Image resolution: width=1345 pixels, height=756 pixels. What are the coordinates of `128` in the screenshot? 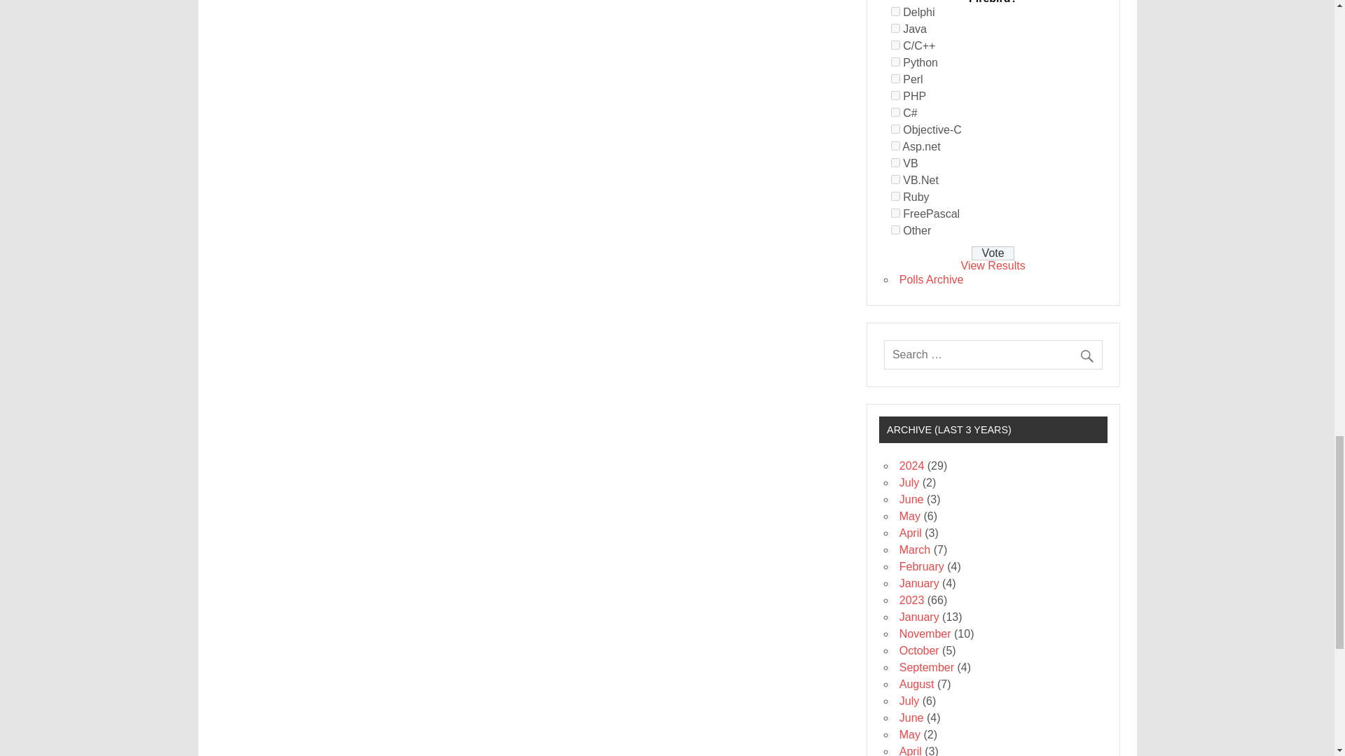 It's located at (895, 78).